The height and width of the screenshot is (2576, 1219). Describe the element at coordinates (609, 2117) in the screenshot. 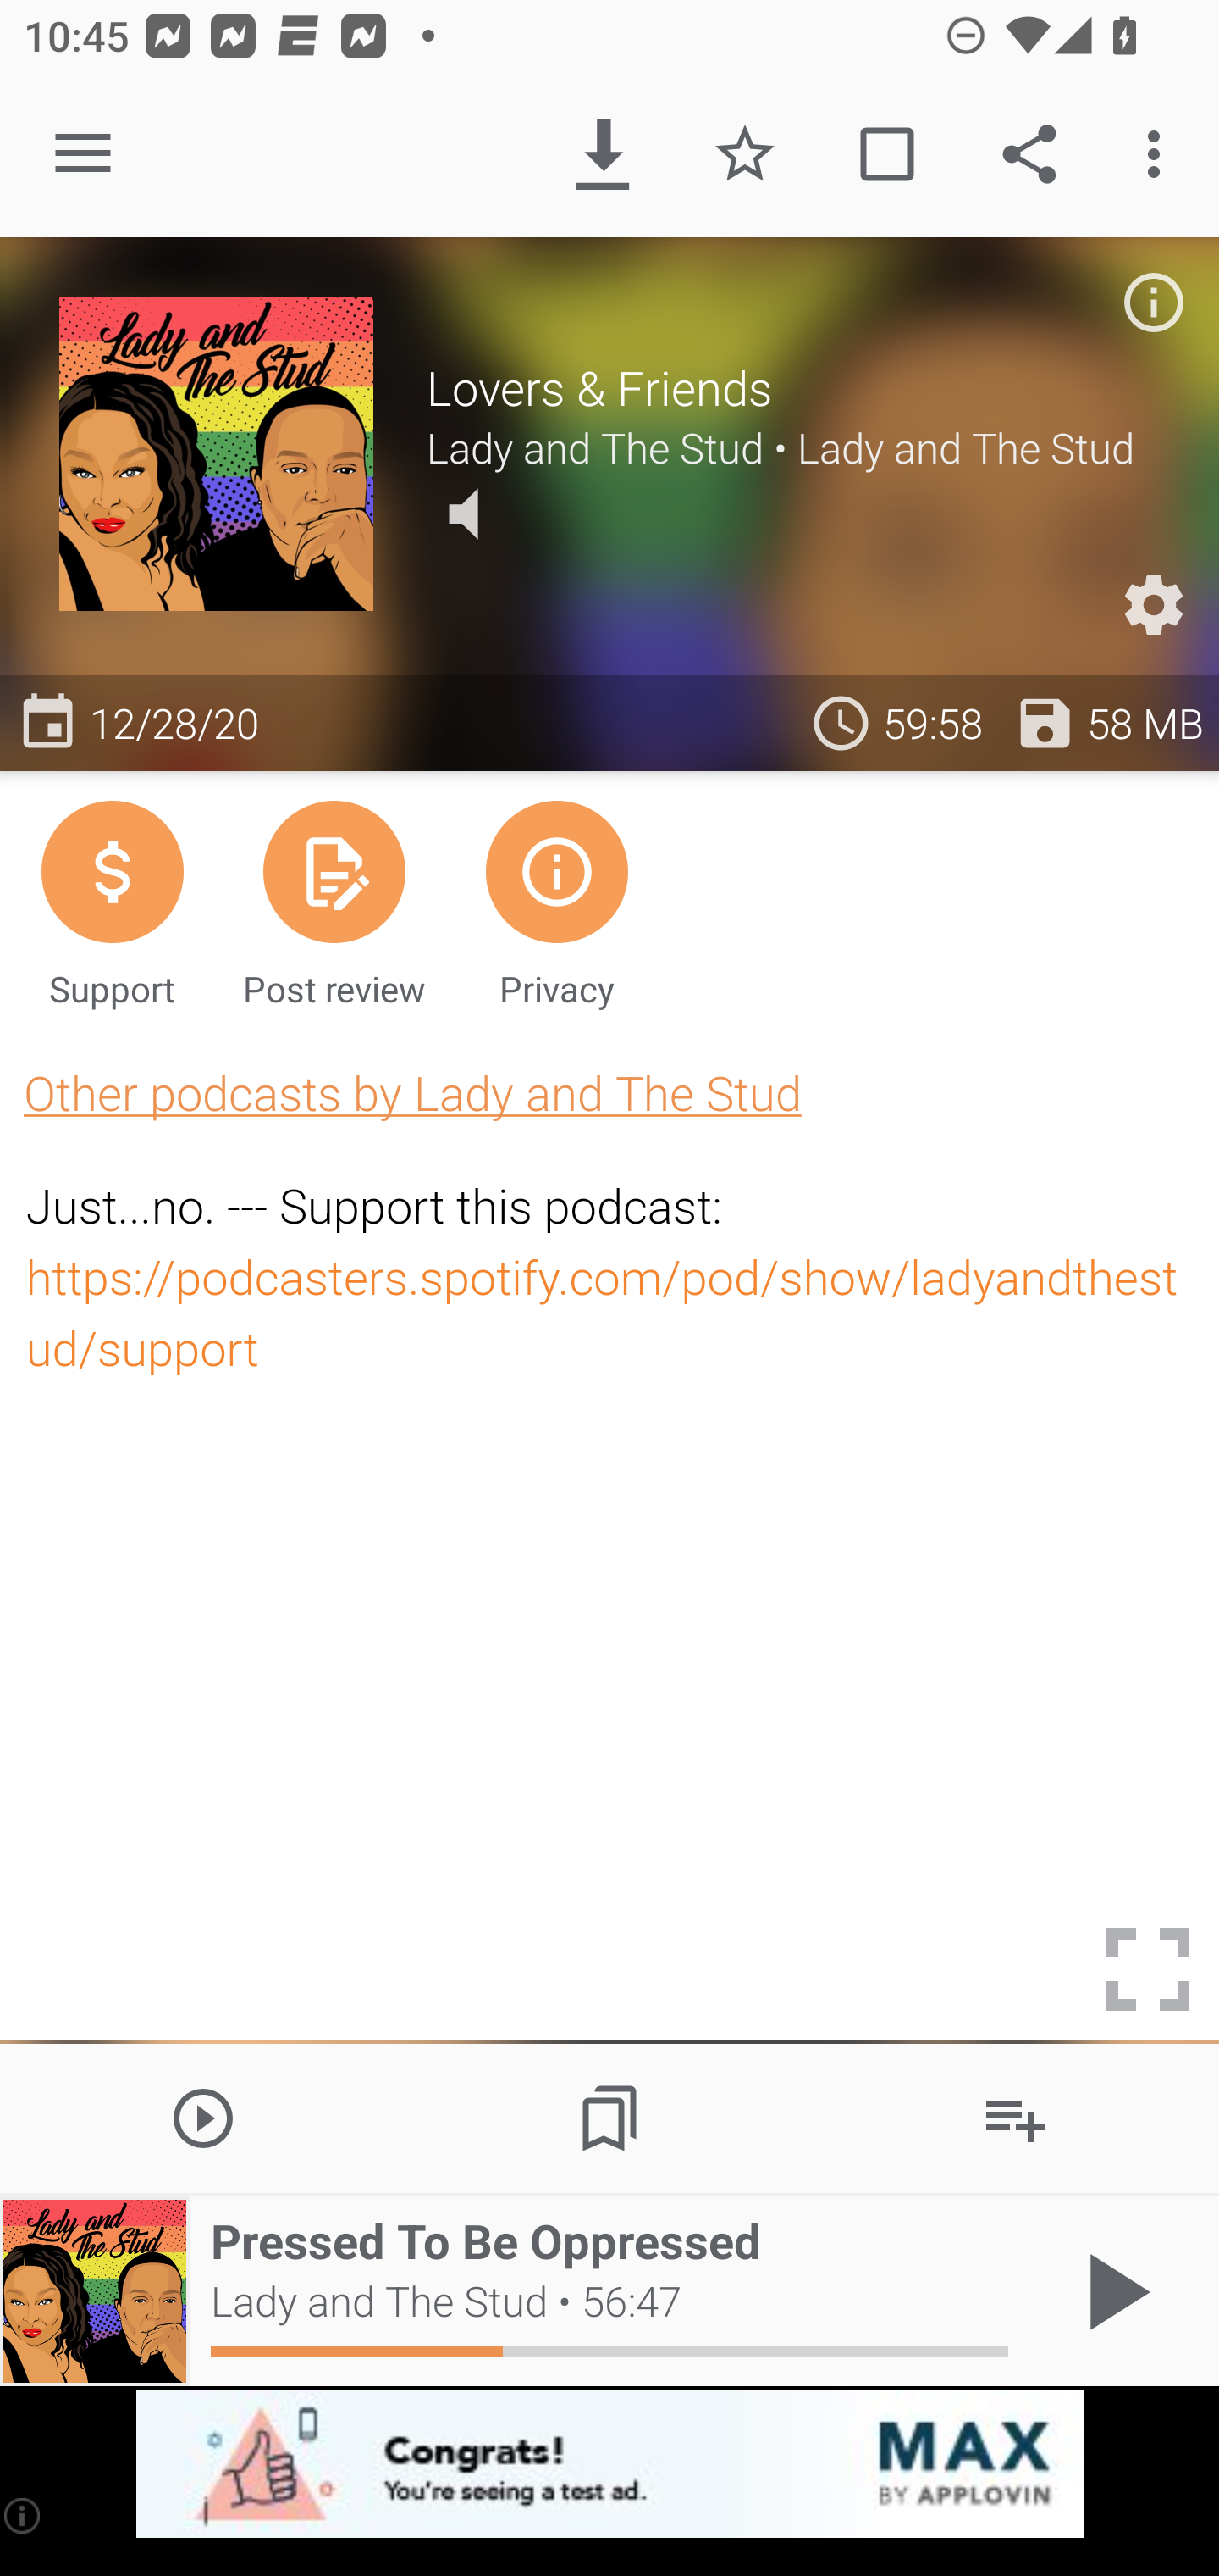

I see `Chapters / Bookmarks` at that location.